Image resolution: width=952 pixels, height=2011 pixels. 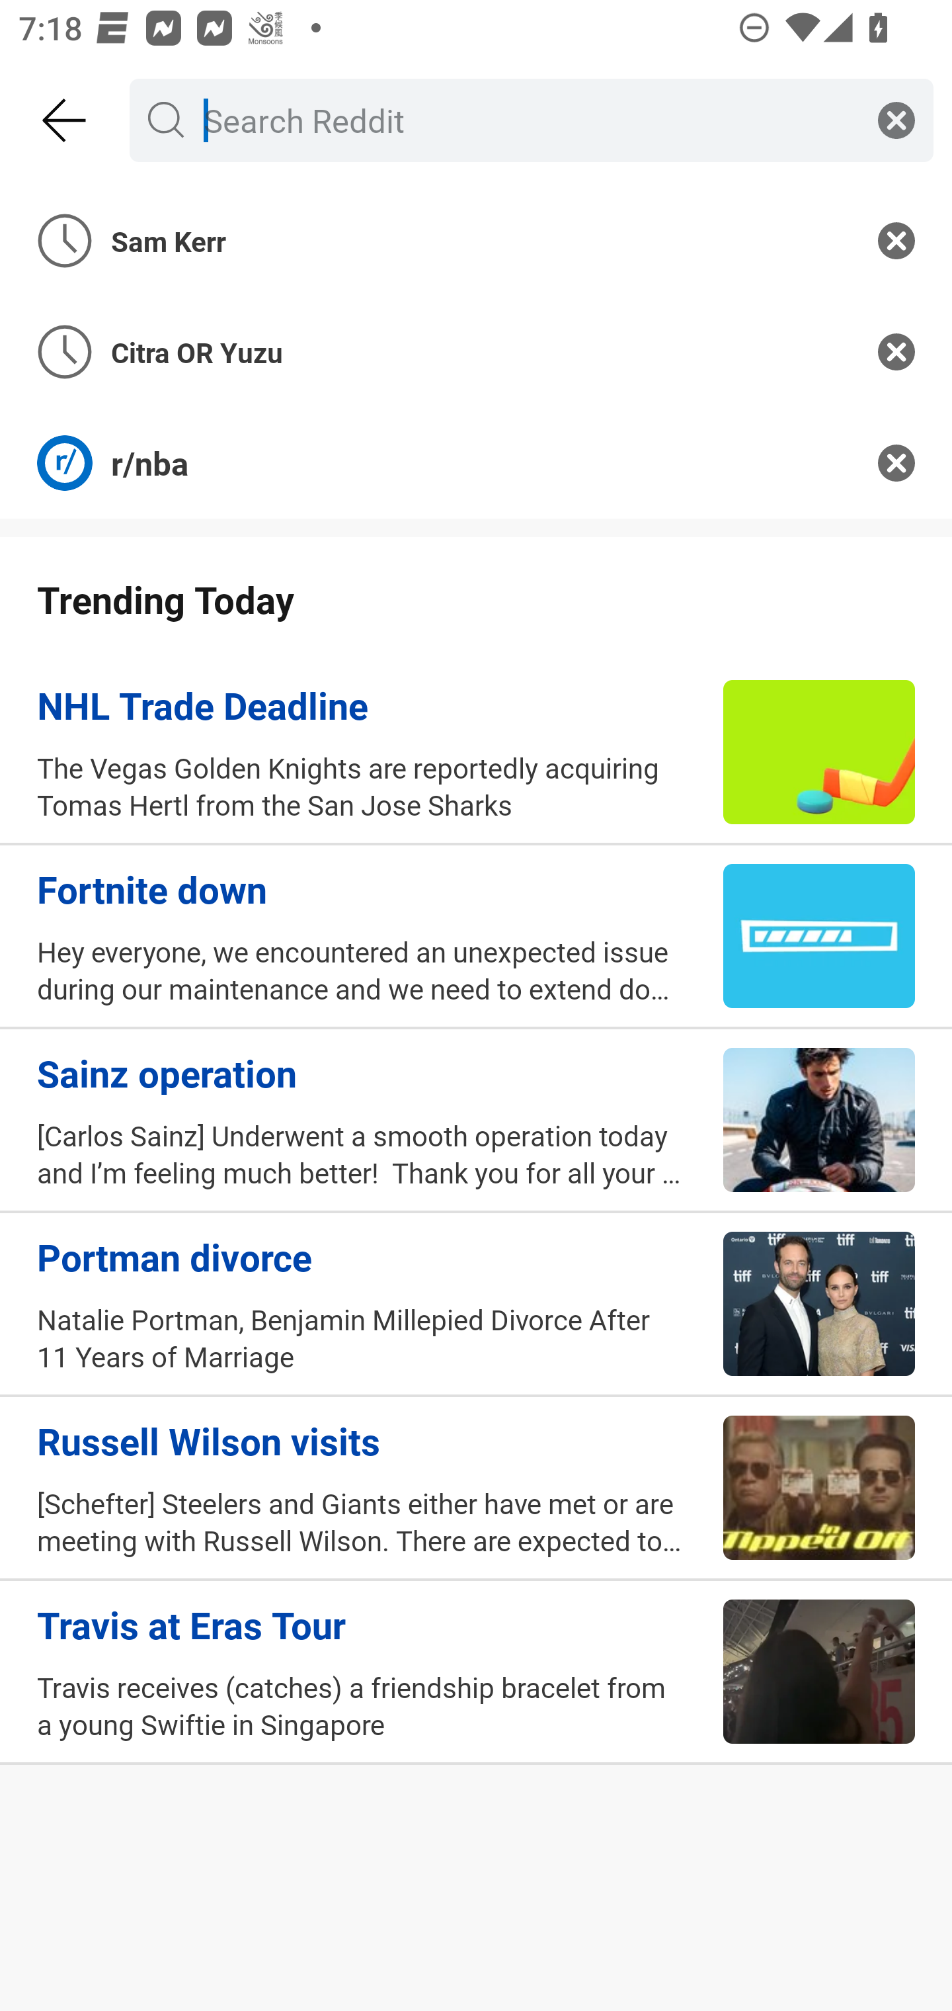 What do you see at coordinates (896, 239) in the screenshot?
I see `Remove` at bounding box center [896, 239].